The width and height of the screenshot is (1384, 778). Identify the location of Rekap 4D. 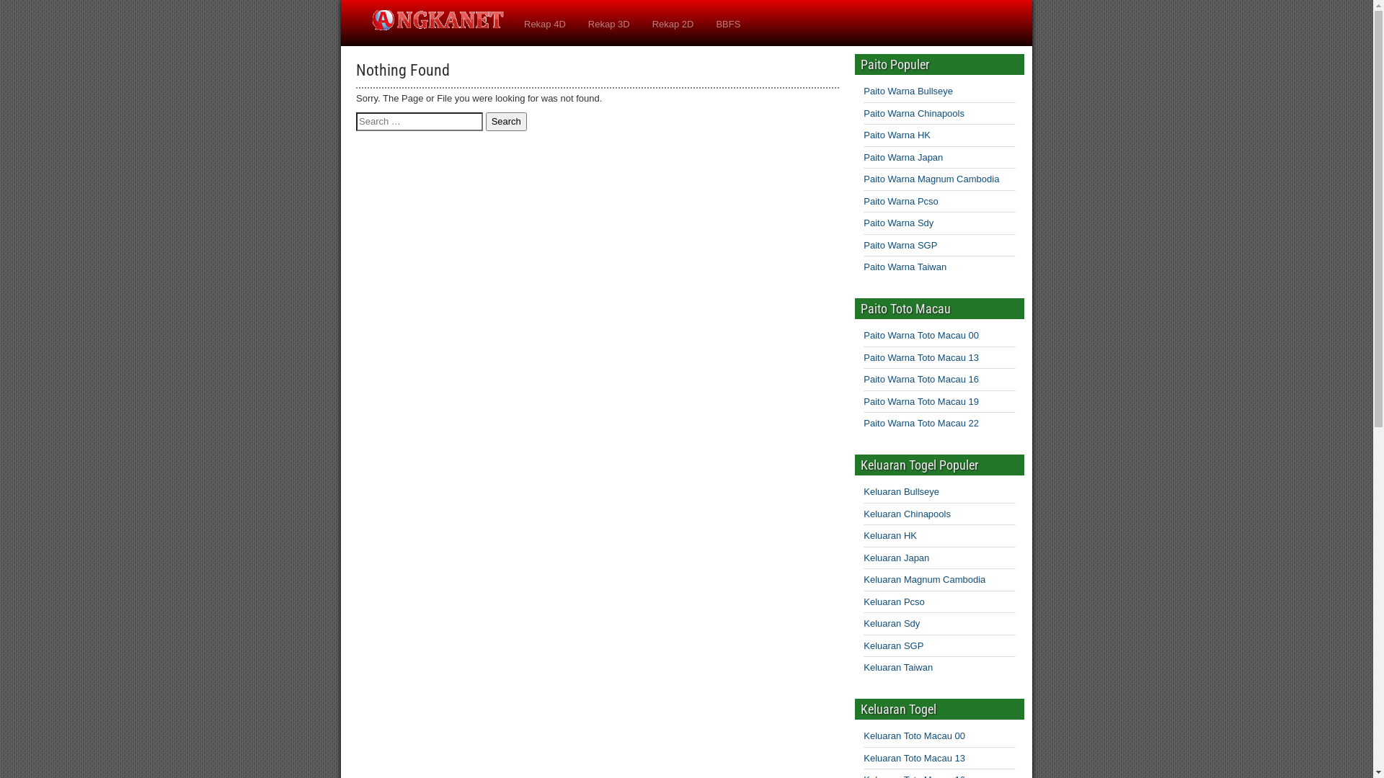
(545, 24).